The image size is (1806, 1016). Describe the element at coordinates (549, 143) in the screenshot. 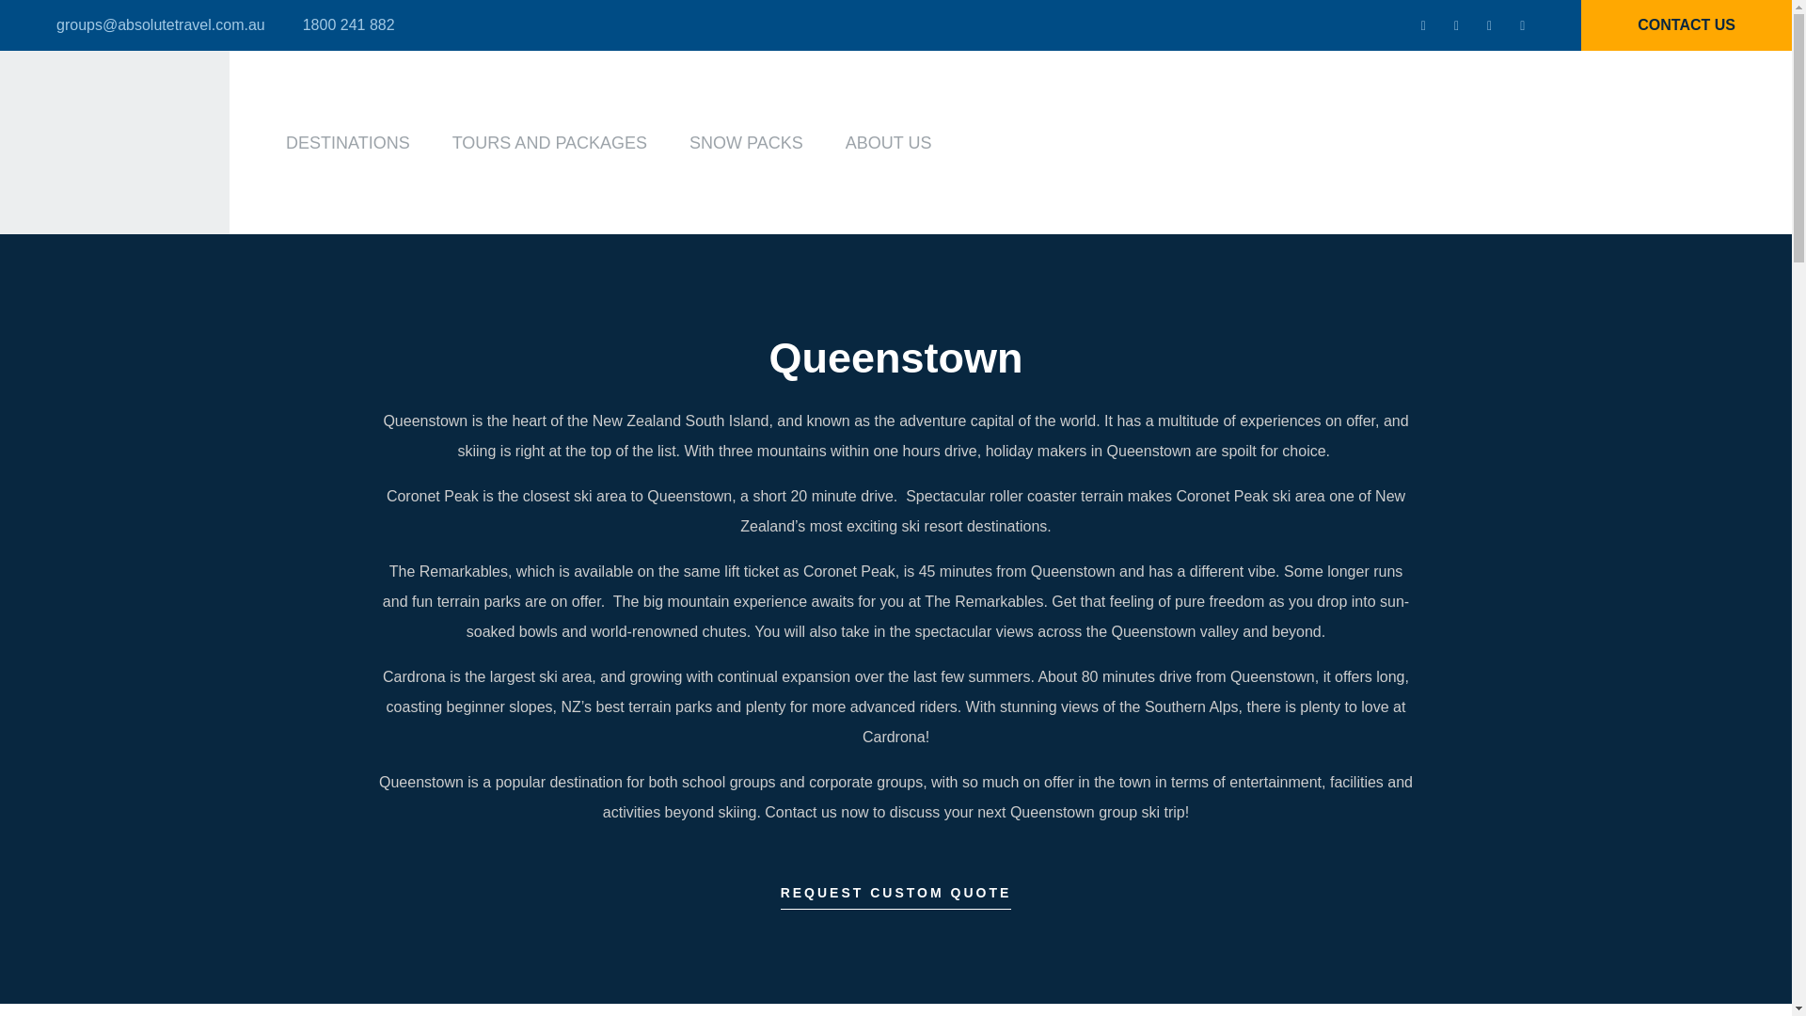

I see `TOURS AND PACKAGES` at that location.